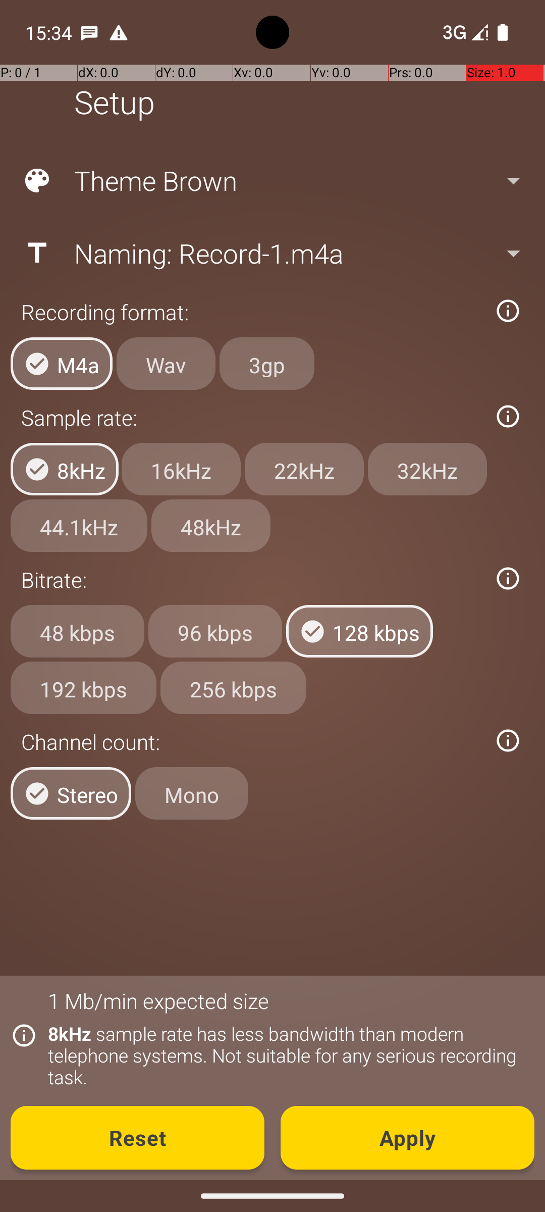 The width and height of the screenshot is (545, 1212). Describe the element at coordinates (215, 631) in the screenshot. I see `96 kbps` at that location.